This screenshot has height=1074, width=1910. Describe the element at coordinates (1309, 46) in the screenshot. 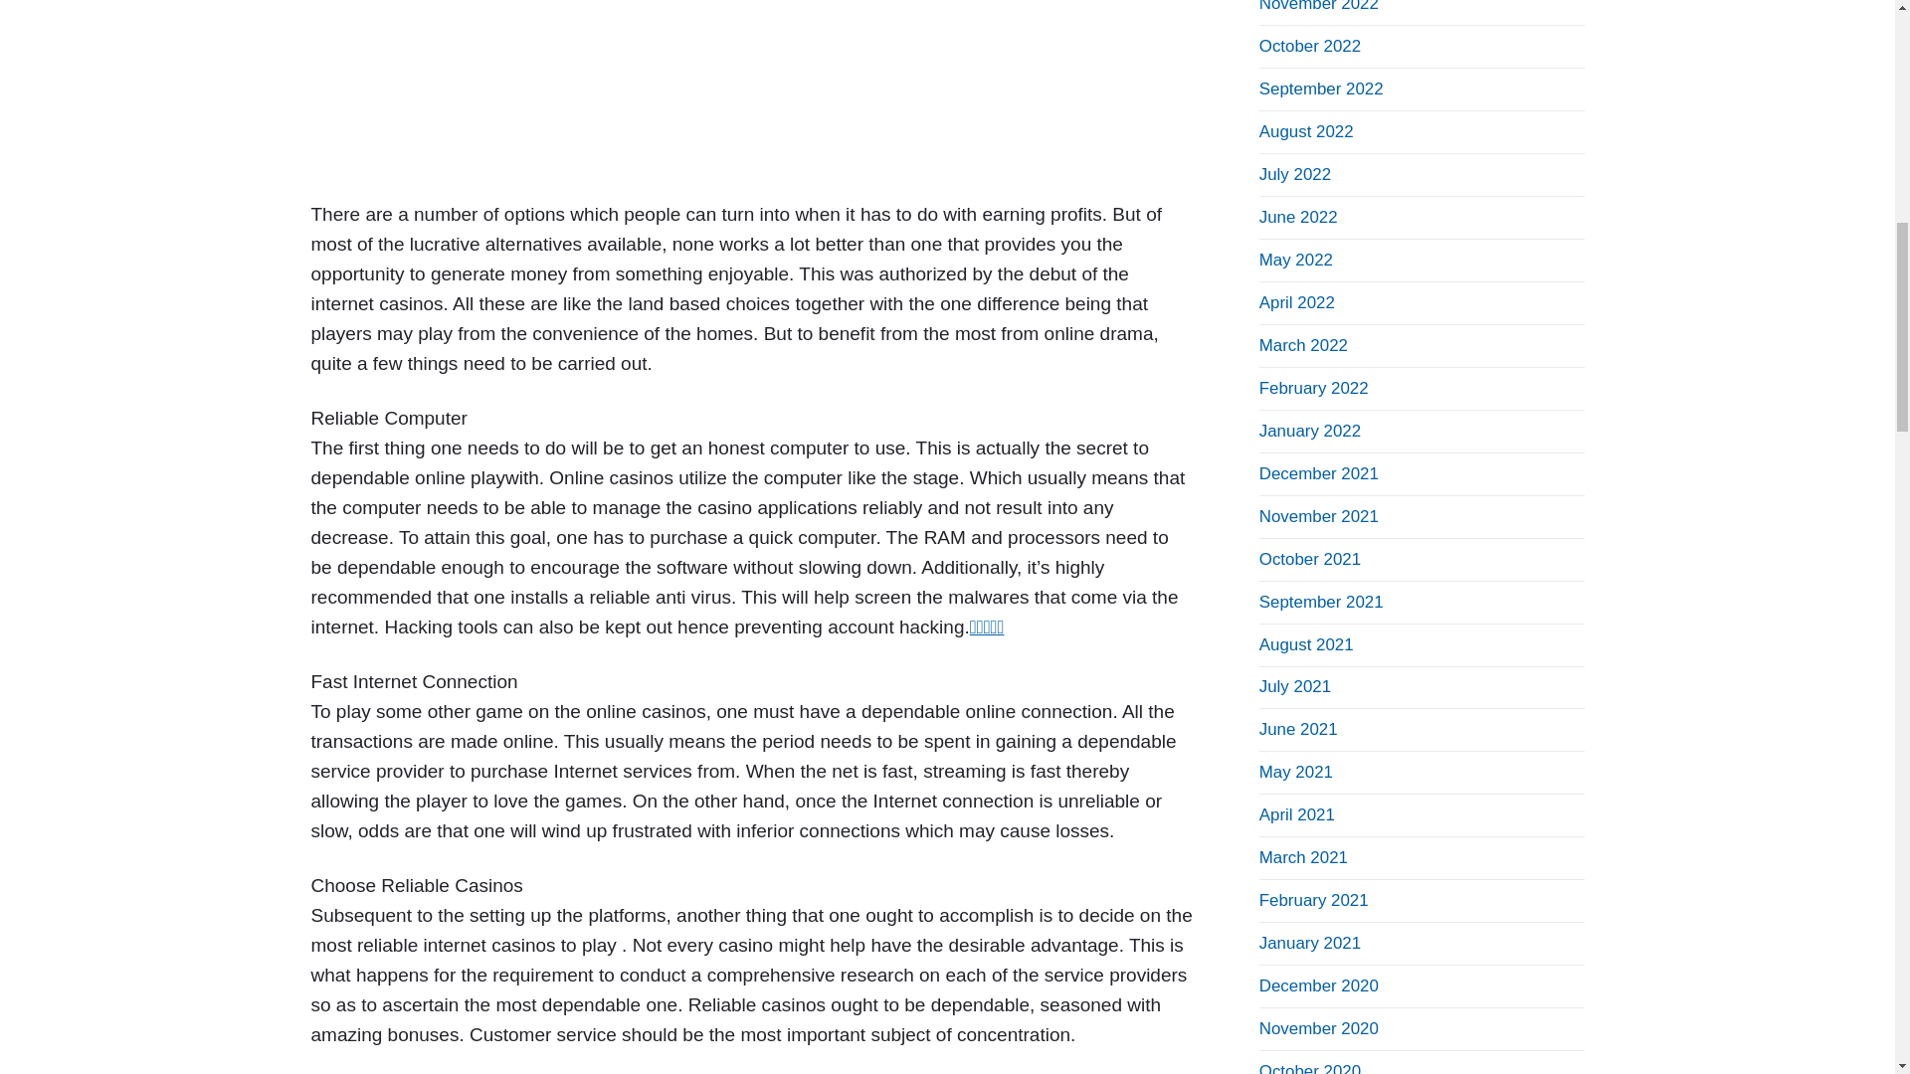

I see `October 2022` at that location.